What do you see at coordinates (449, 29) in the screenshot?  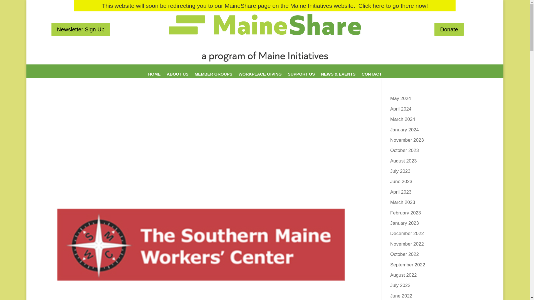 I see `Donate` at bounding box center [449, 29].